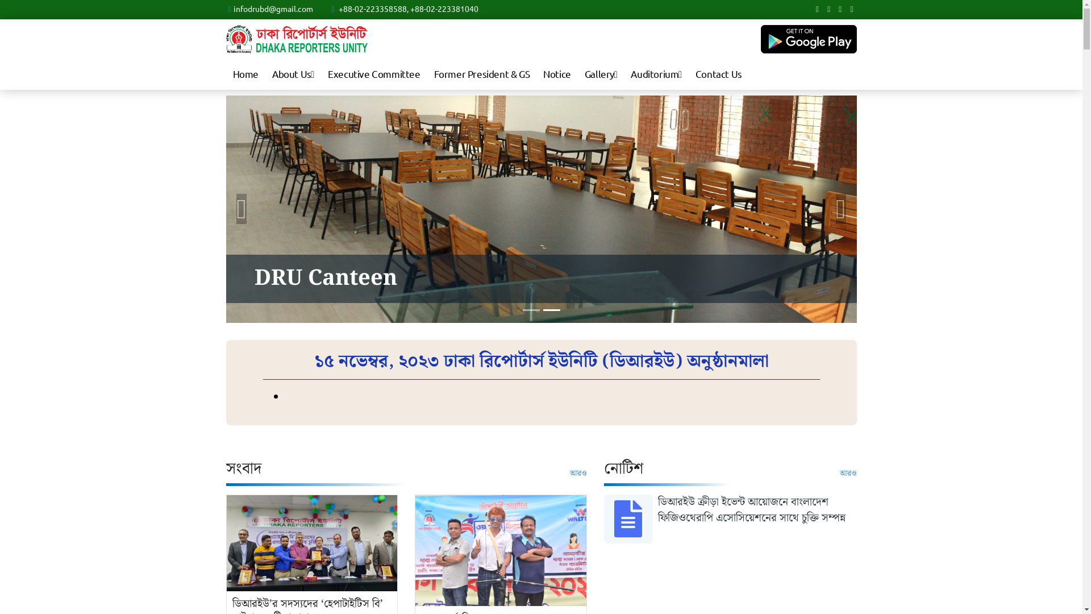 Image resolution: width=1091 pixels, height=614 pixels. Describe the element at coordinates (245, 74) in the screenshot. I see `Home` at that location.